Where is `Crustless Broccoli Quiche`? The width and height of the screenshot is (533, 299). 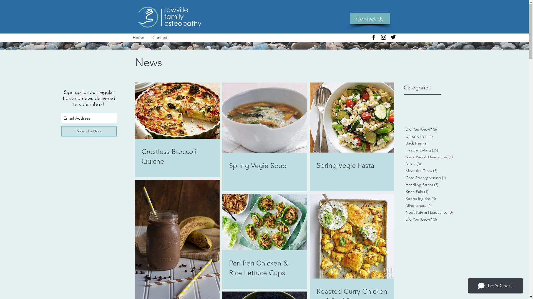
Crustless Broccoli Quiche is located at coordinates (177, 156).